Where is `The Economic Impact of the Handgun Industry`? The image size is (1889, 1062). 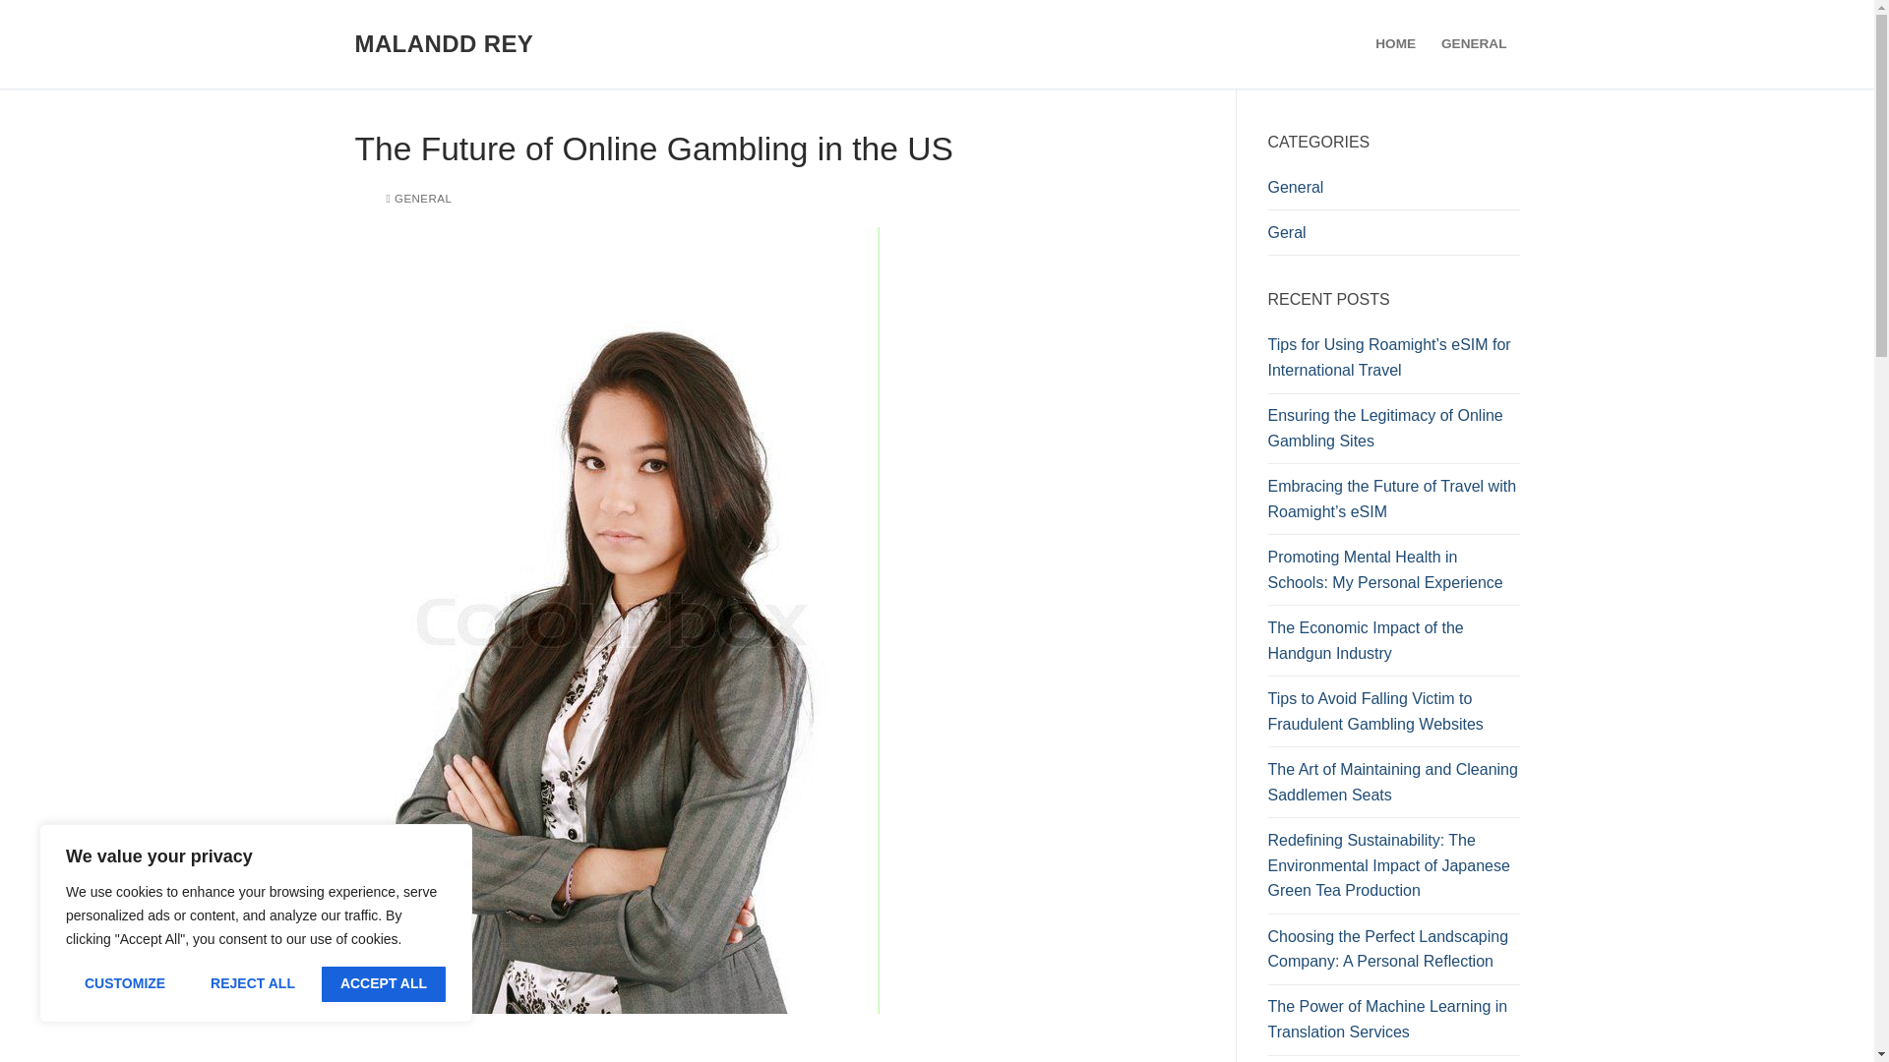 The Economic Impact of the Handgun Industry is located at coordinates (1393, 645).